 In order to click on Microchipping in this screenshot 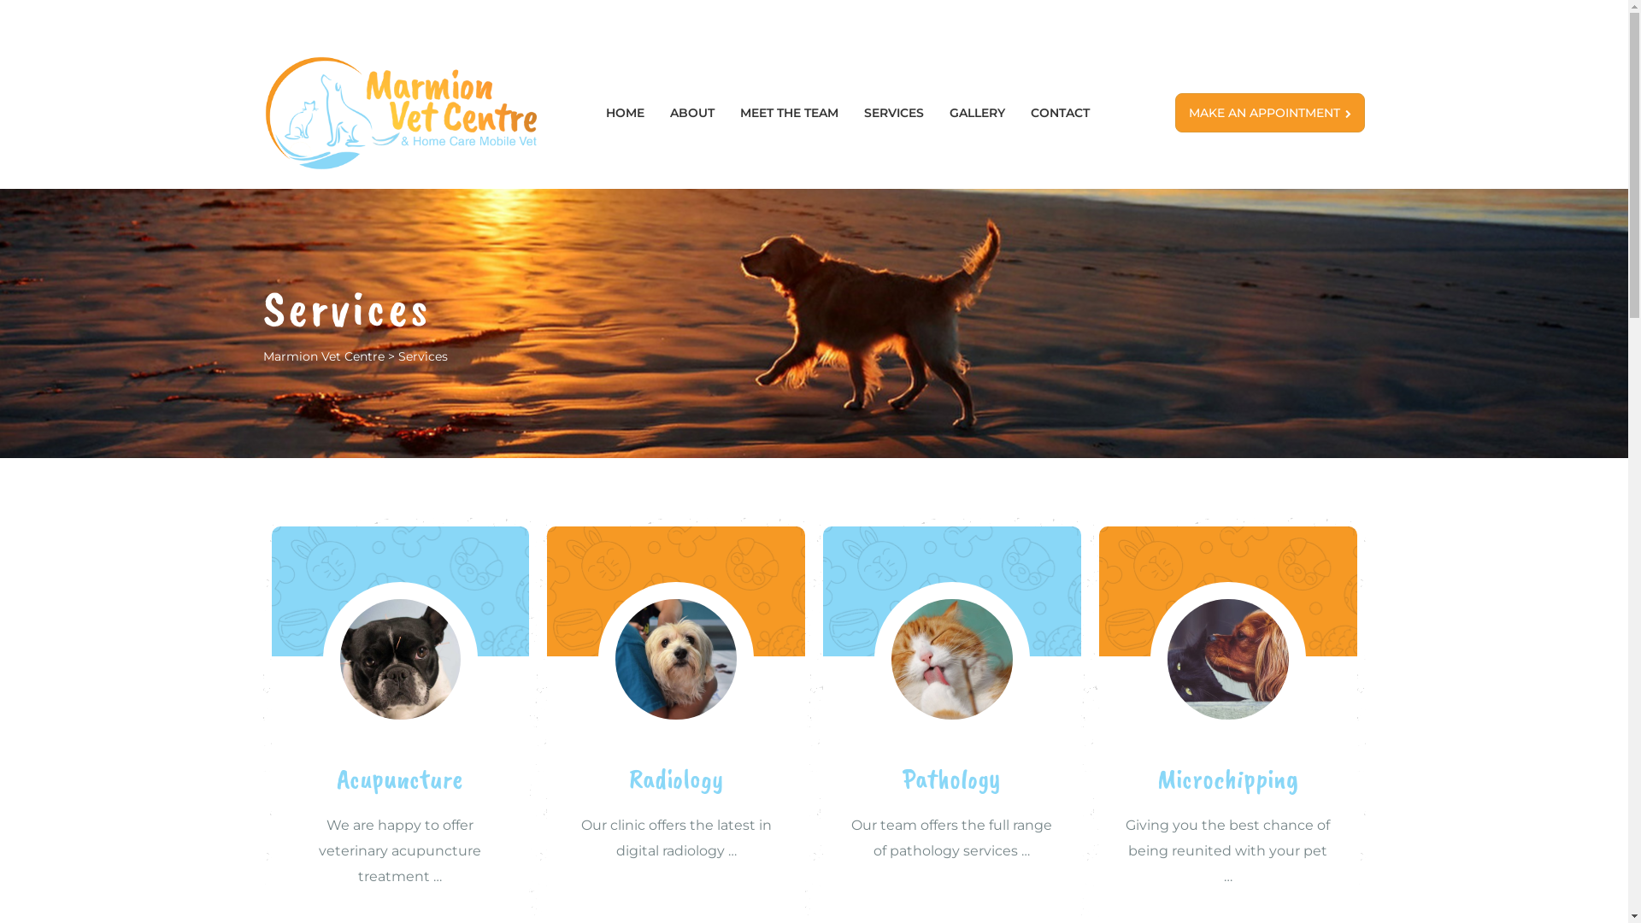, I will do `click(1228, 779)`.